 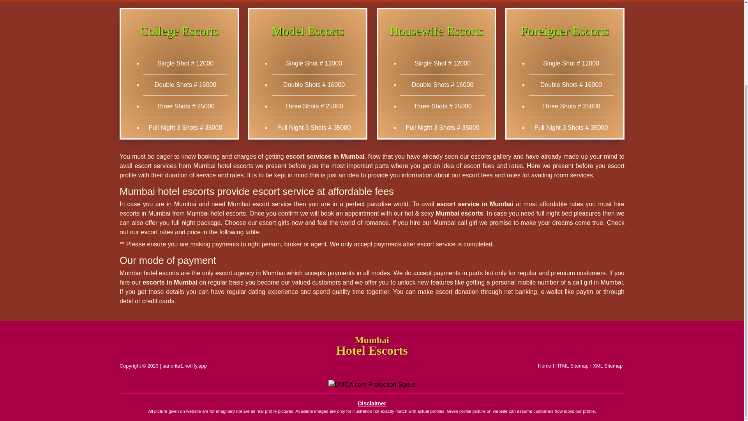 What do you see at coordinates (608, 366) in the screenshot?
I see `XML Sitemap` at bounding box center [608, 366].